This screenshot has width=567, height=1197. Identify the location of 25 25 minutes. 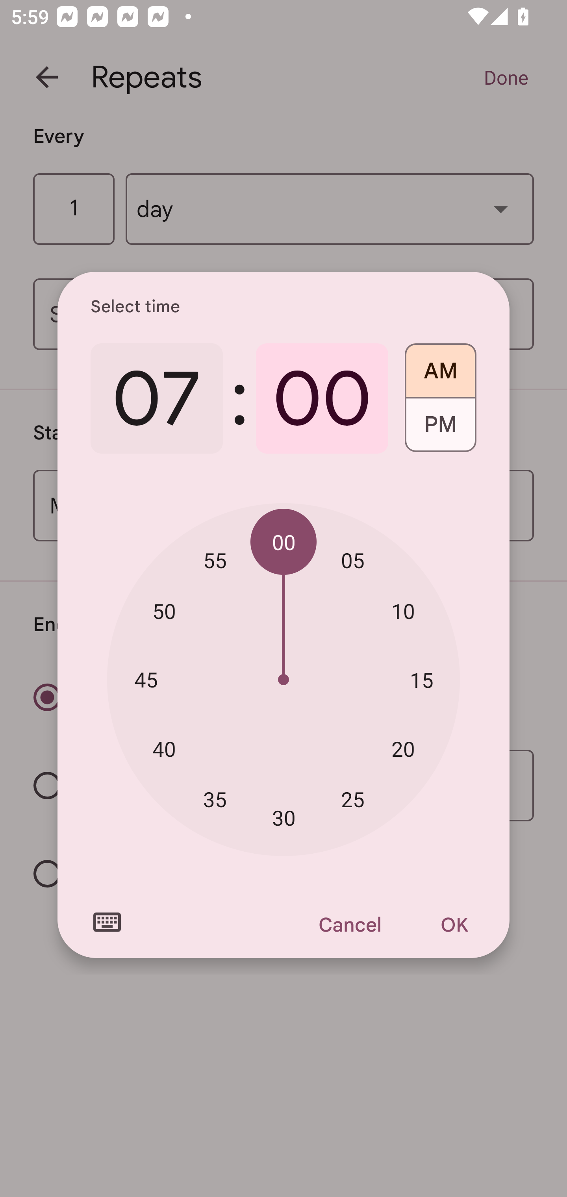
(353, 799).